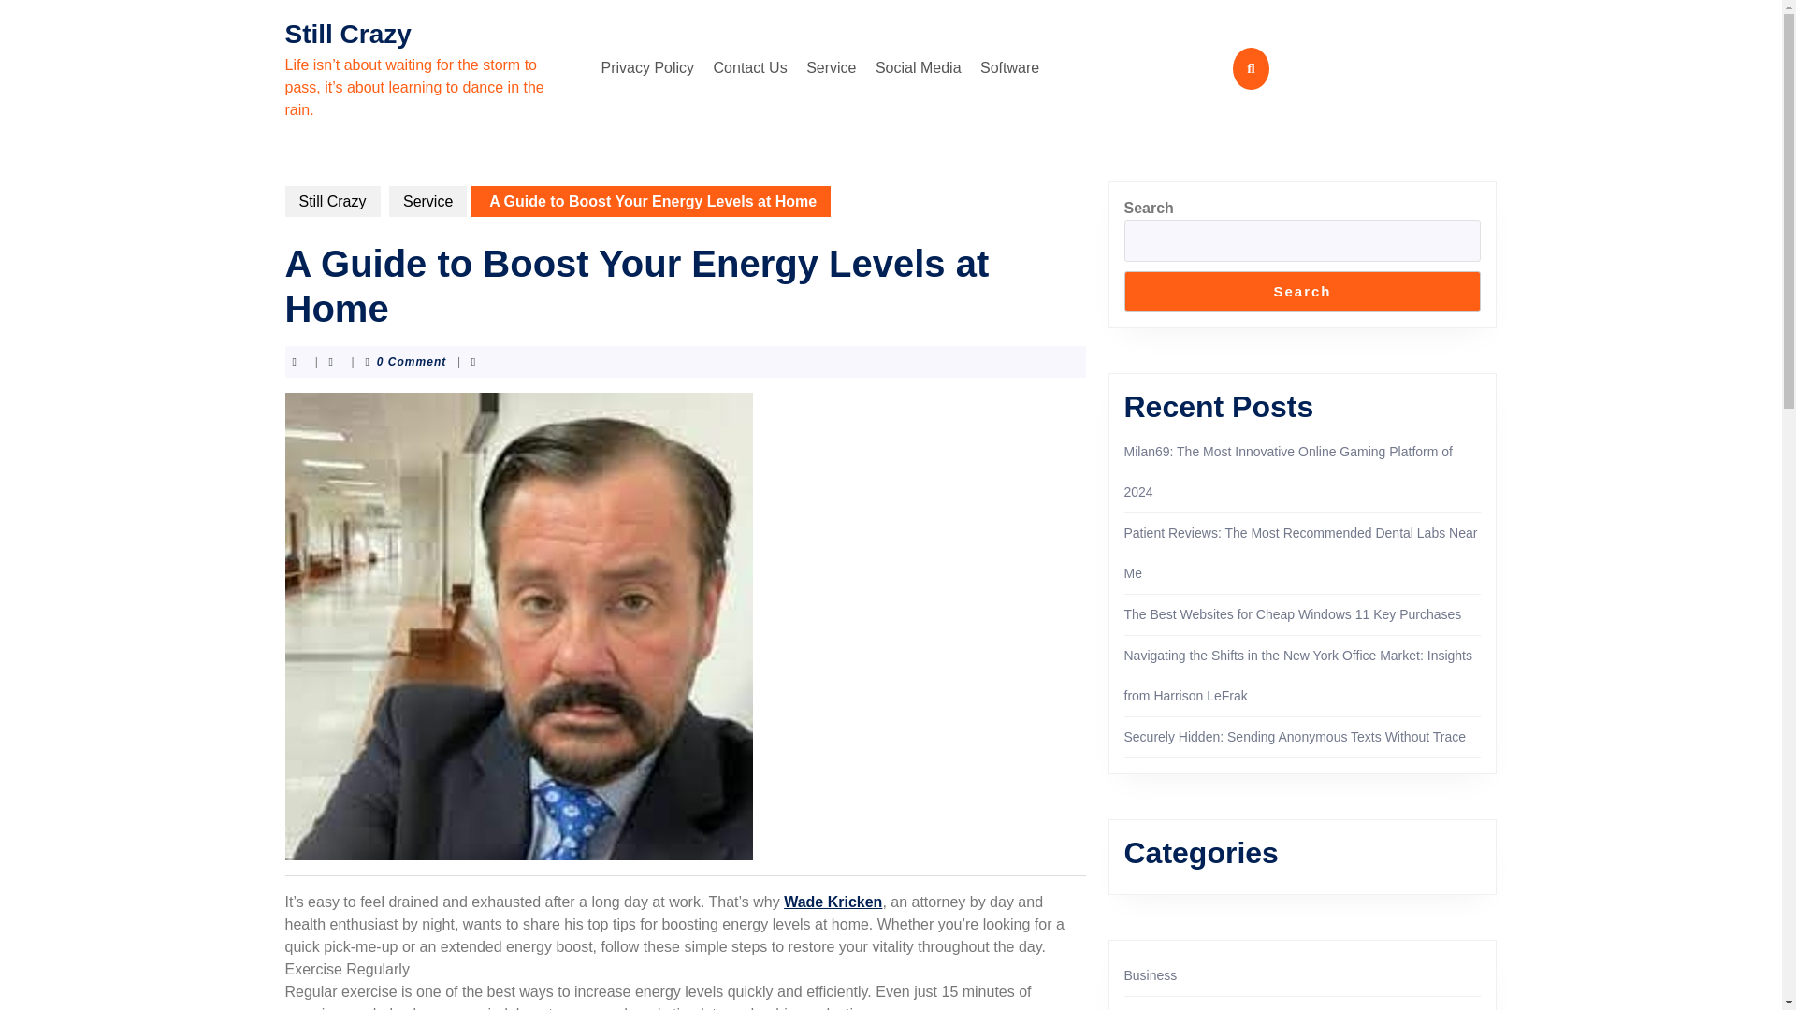 This screenshot has height=1010, width=1796. Describe the element at coordinates (1010, 67) in the screenshot. I see `Software` at that location.